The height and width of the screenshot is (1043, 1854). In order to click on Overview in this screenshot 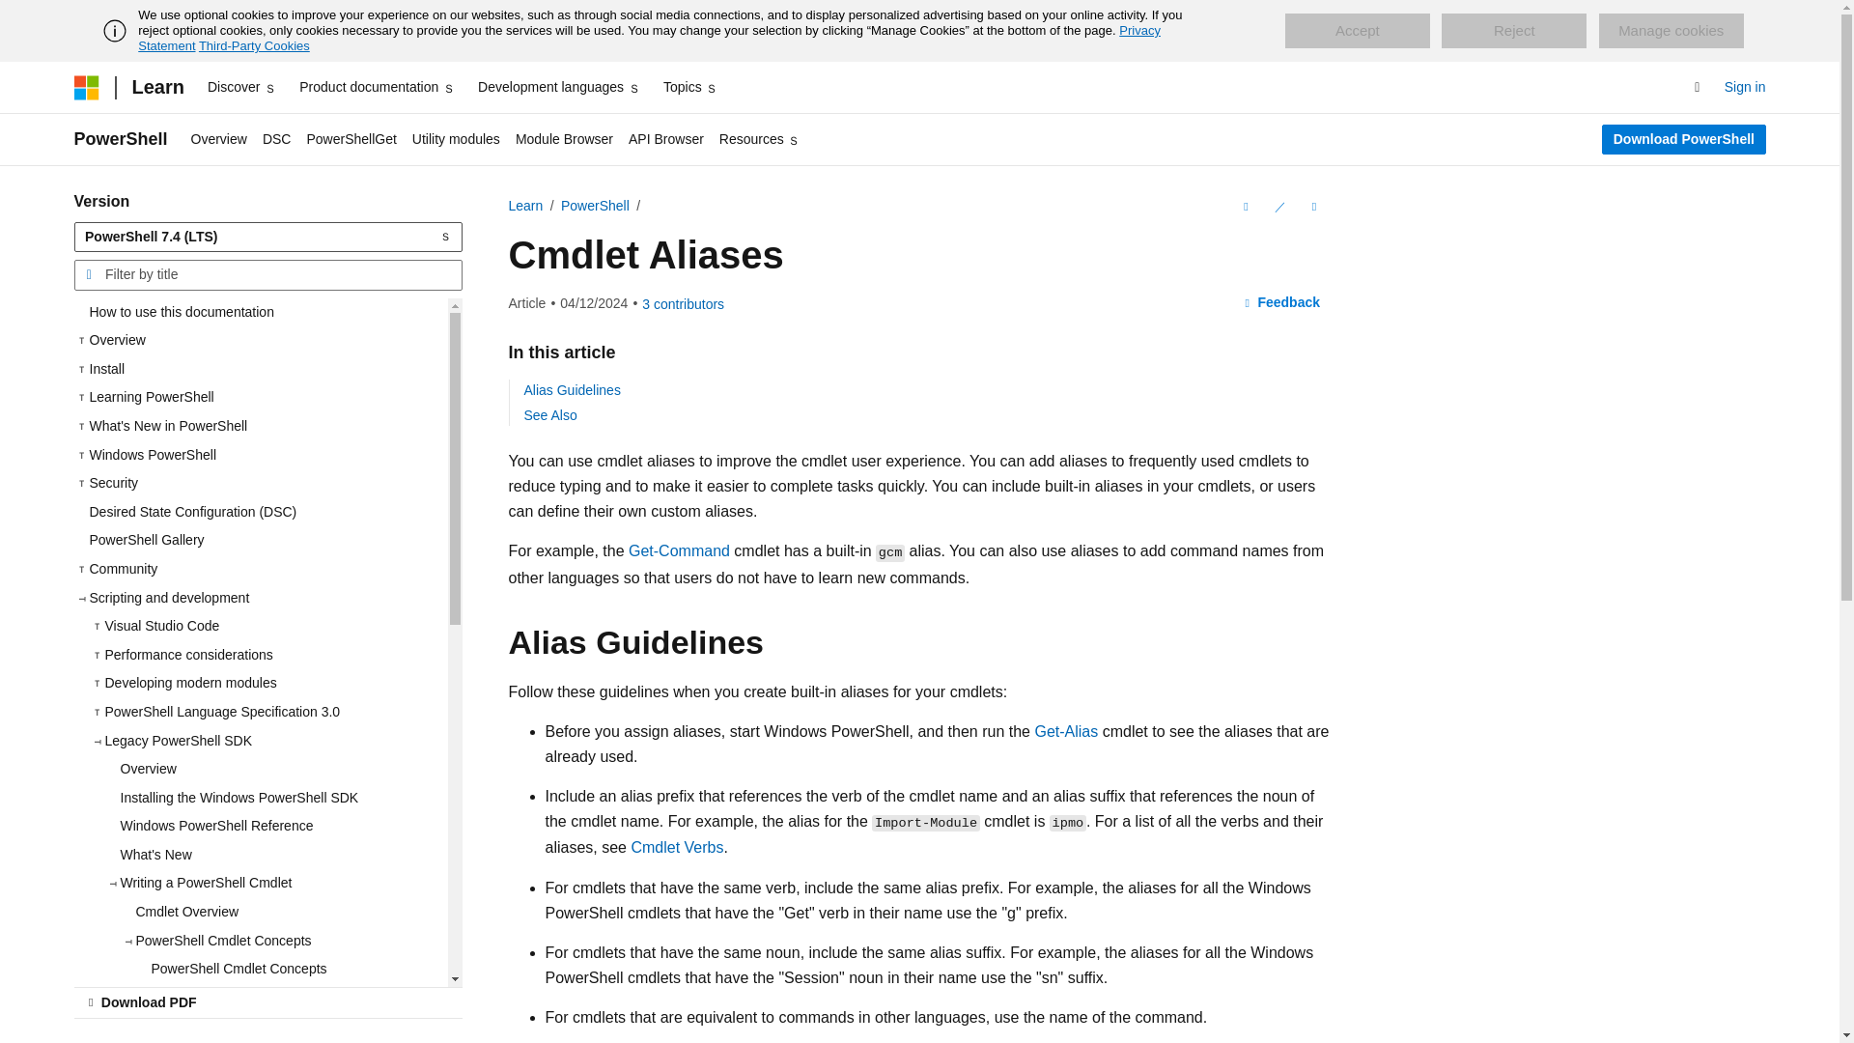, I will do `click(219, 139)`.